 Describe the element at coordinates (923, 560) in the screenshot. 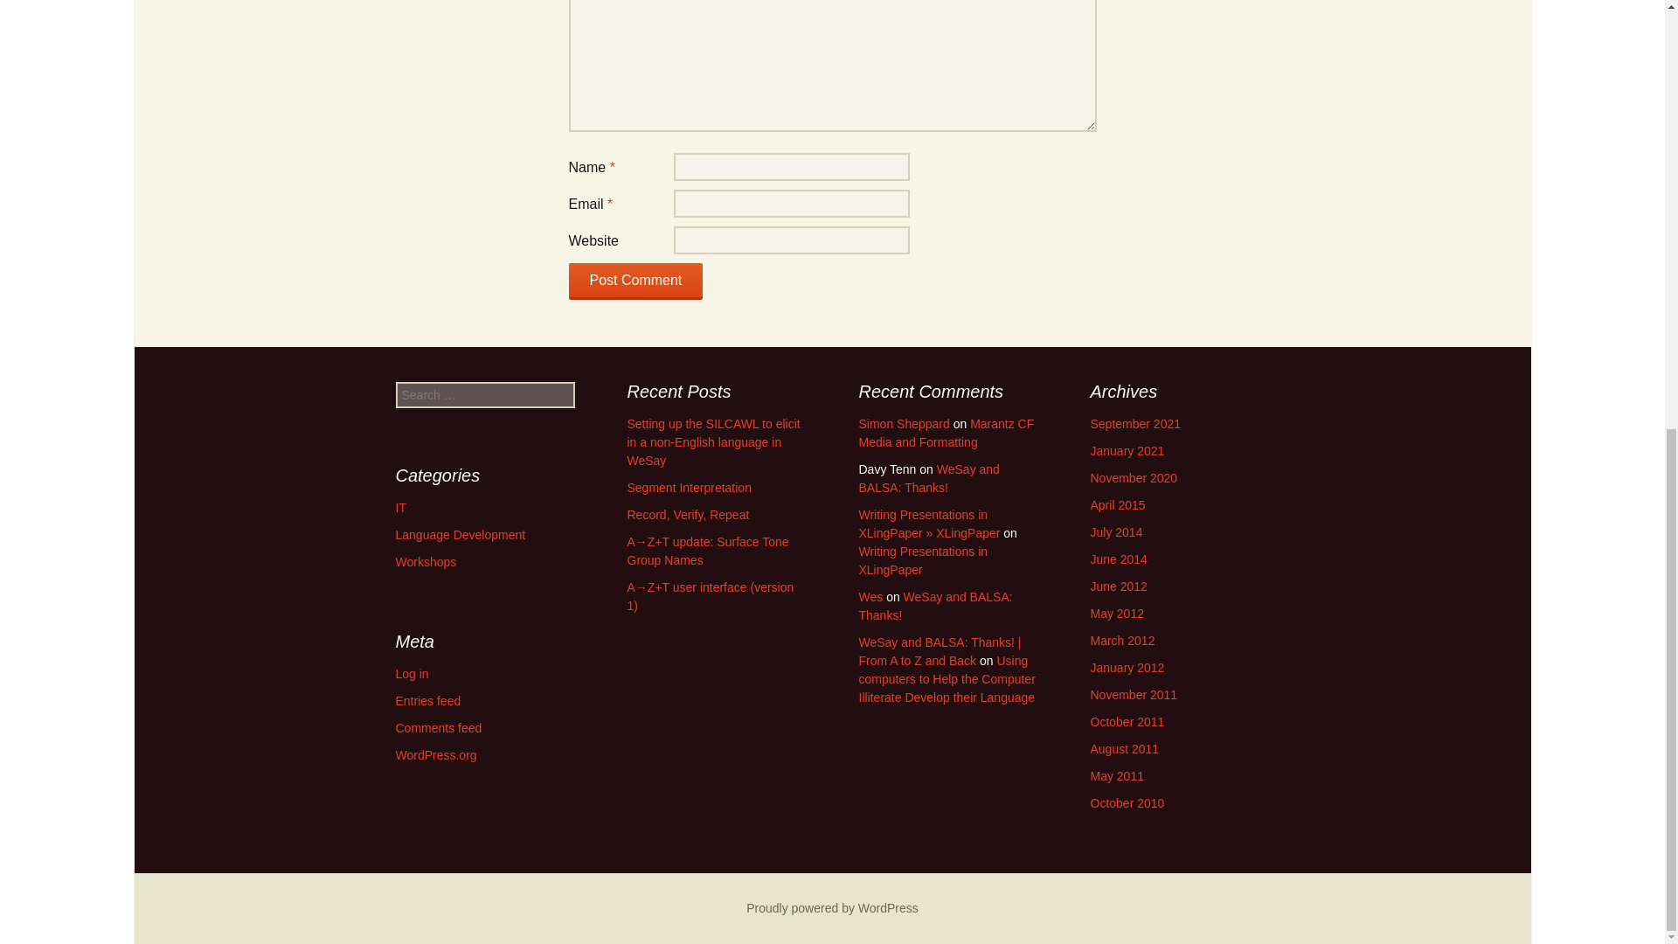

I see `Writing Presentations in XLingPaper` at that location.